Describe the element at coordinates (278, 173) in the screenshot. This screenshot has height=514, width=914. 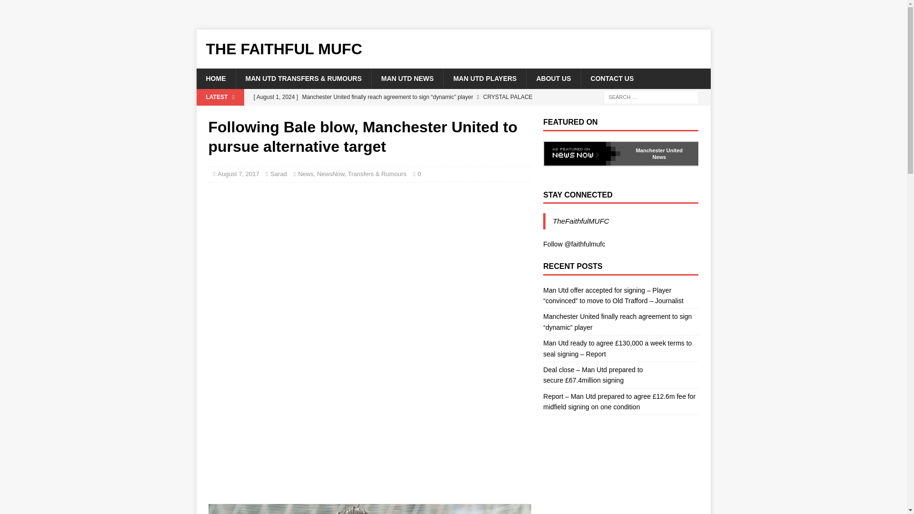
I see `Sarad` at that location.